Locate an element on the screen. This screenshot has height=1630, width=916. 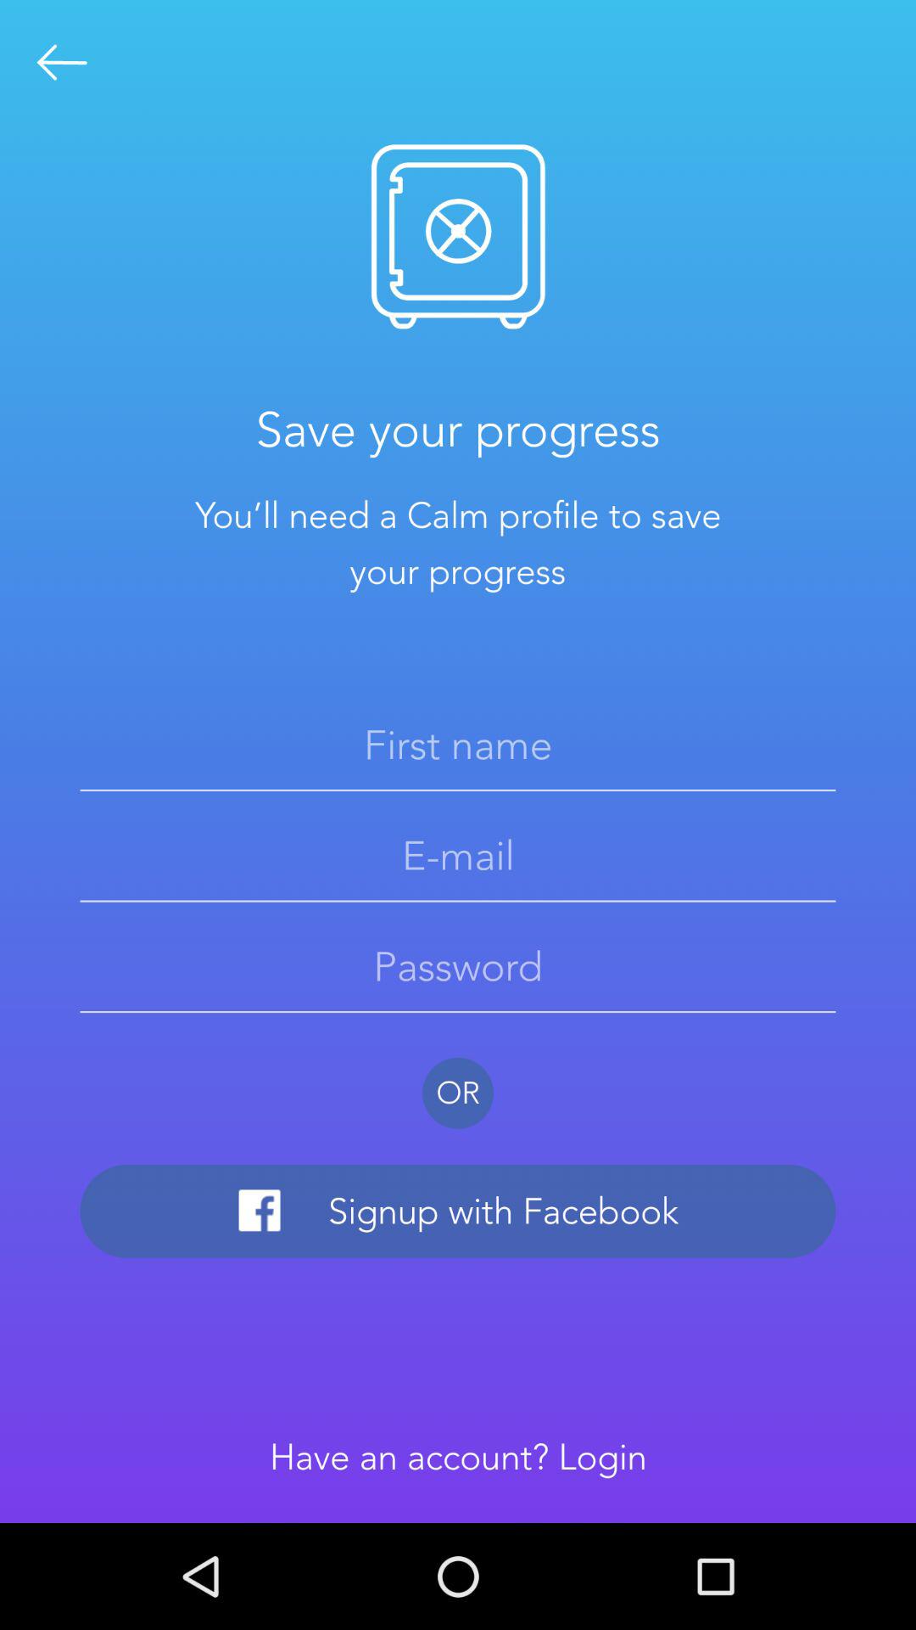
choose the icon below the you ll need is located at coordinates (458, 745).